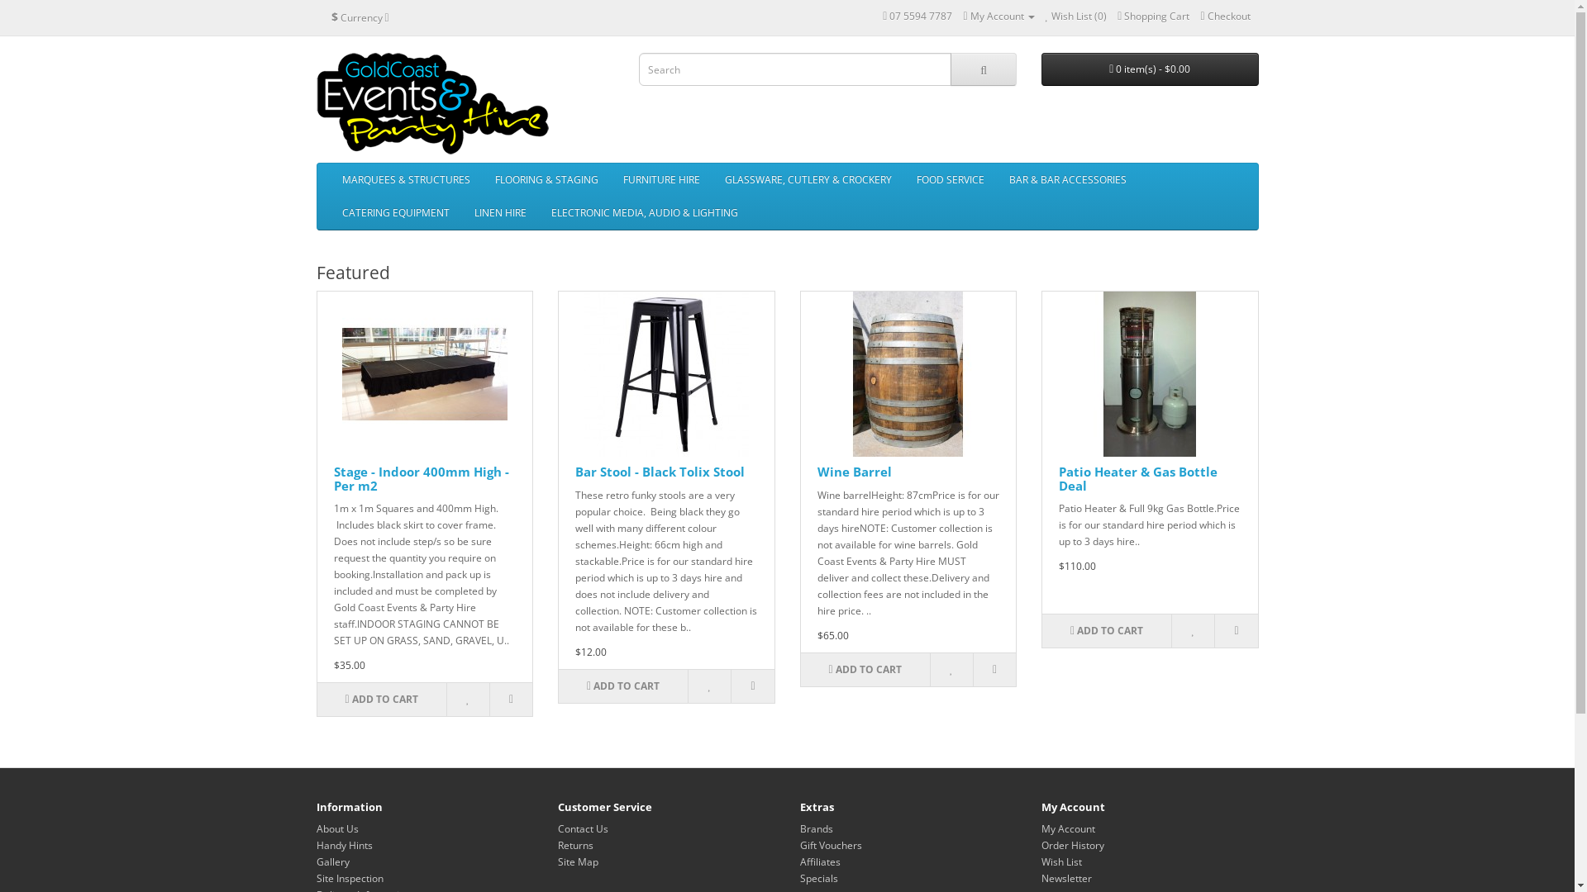  I want to click on Newsletter, so click(1066, 879).